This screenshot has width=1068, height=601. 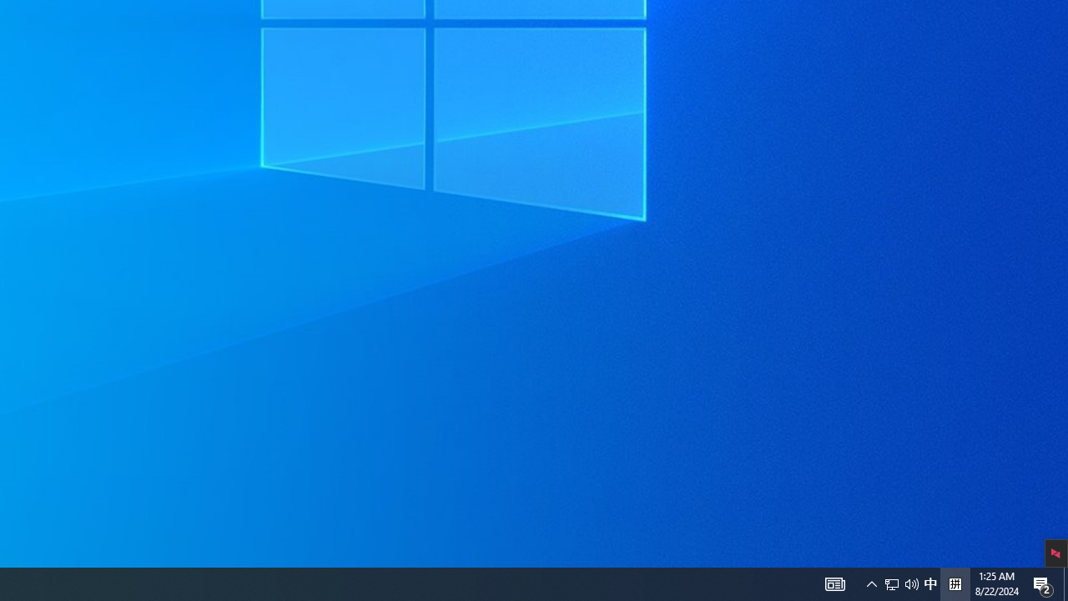 I want to click on Action Center, 2 new notifications, so click(x=892, y=584).